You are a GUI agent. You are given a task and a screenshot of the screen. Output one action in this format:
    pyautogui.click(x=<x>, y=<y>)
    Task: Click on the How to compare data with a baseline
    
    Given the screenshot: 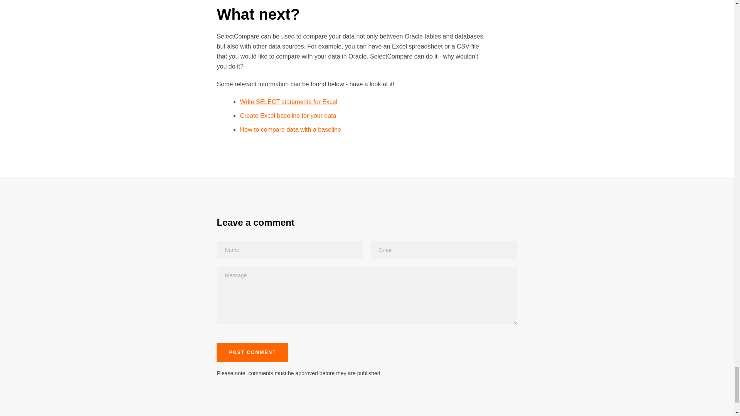 What is the action you would take?
    pyautogui.click(x=290, y=129)
    